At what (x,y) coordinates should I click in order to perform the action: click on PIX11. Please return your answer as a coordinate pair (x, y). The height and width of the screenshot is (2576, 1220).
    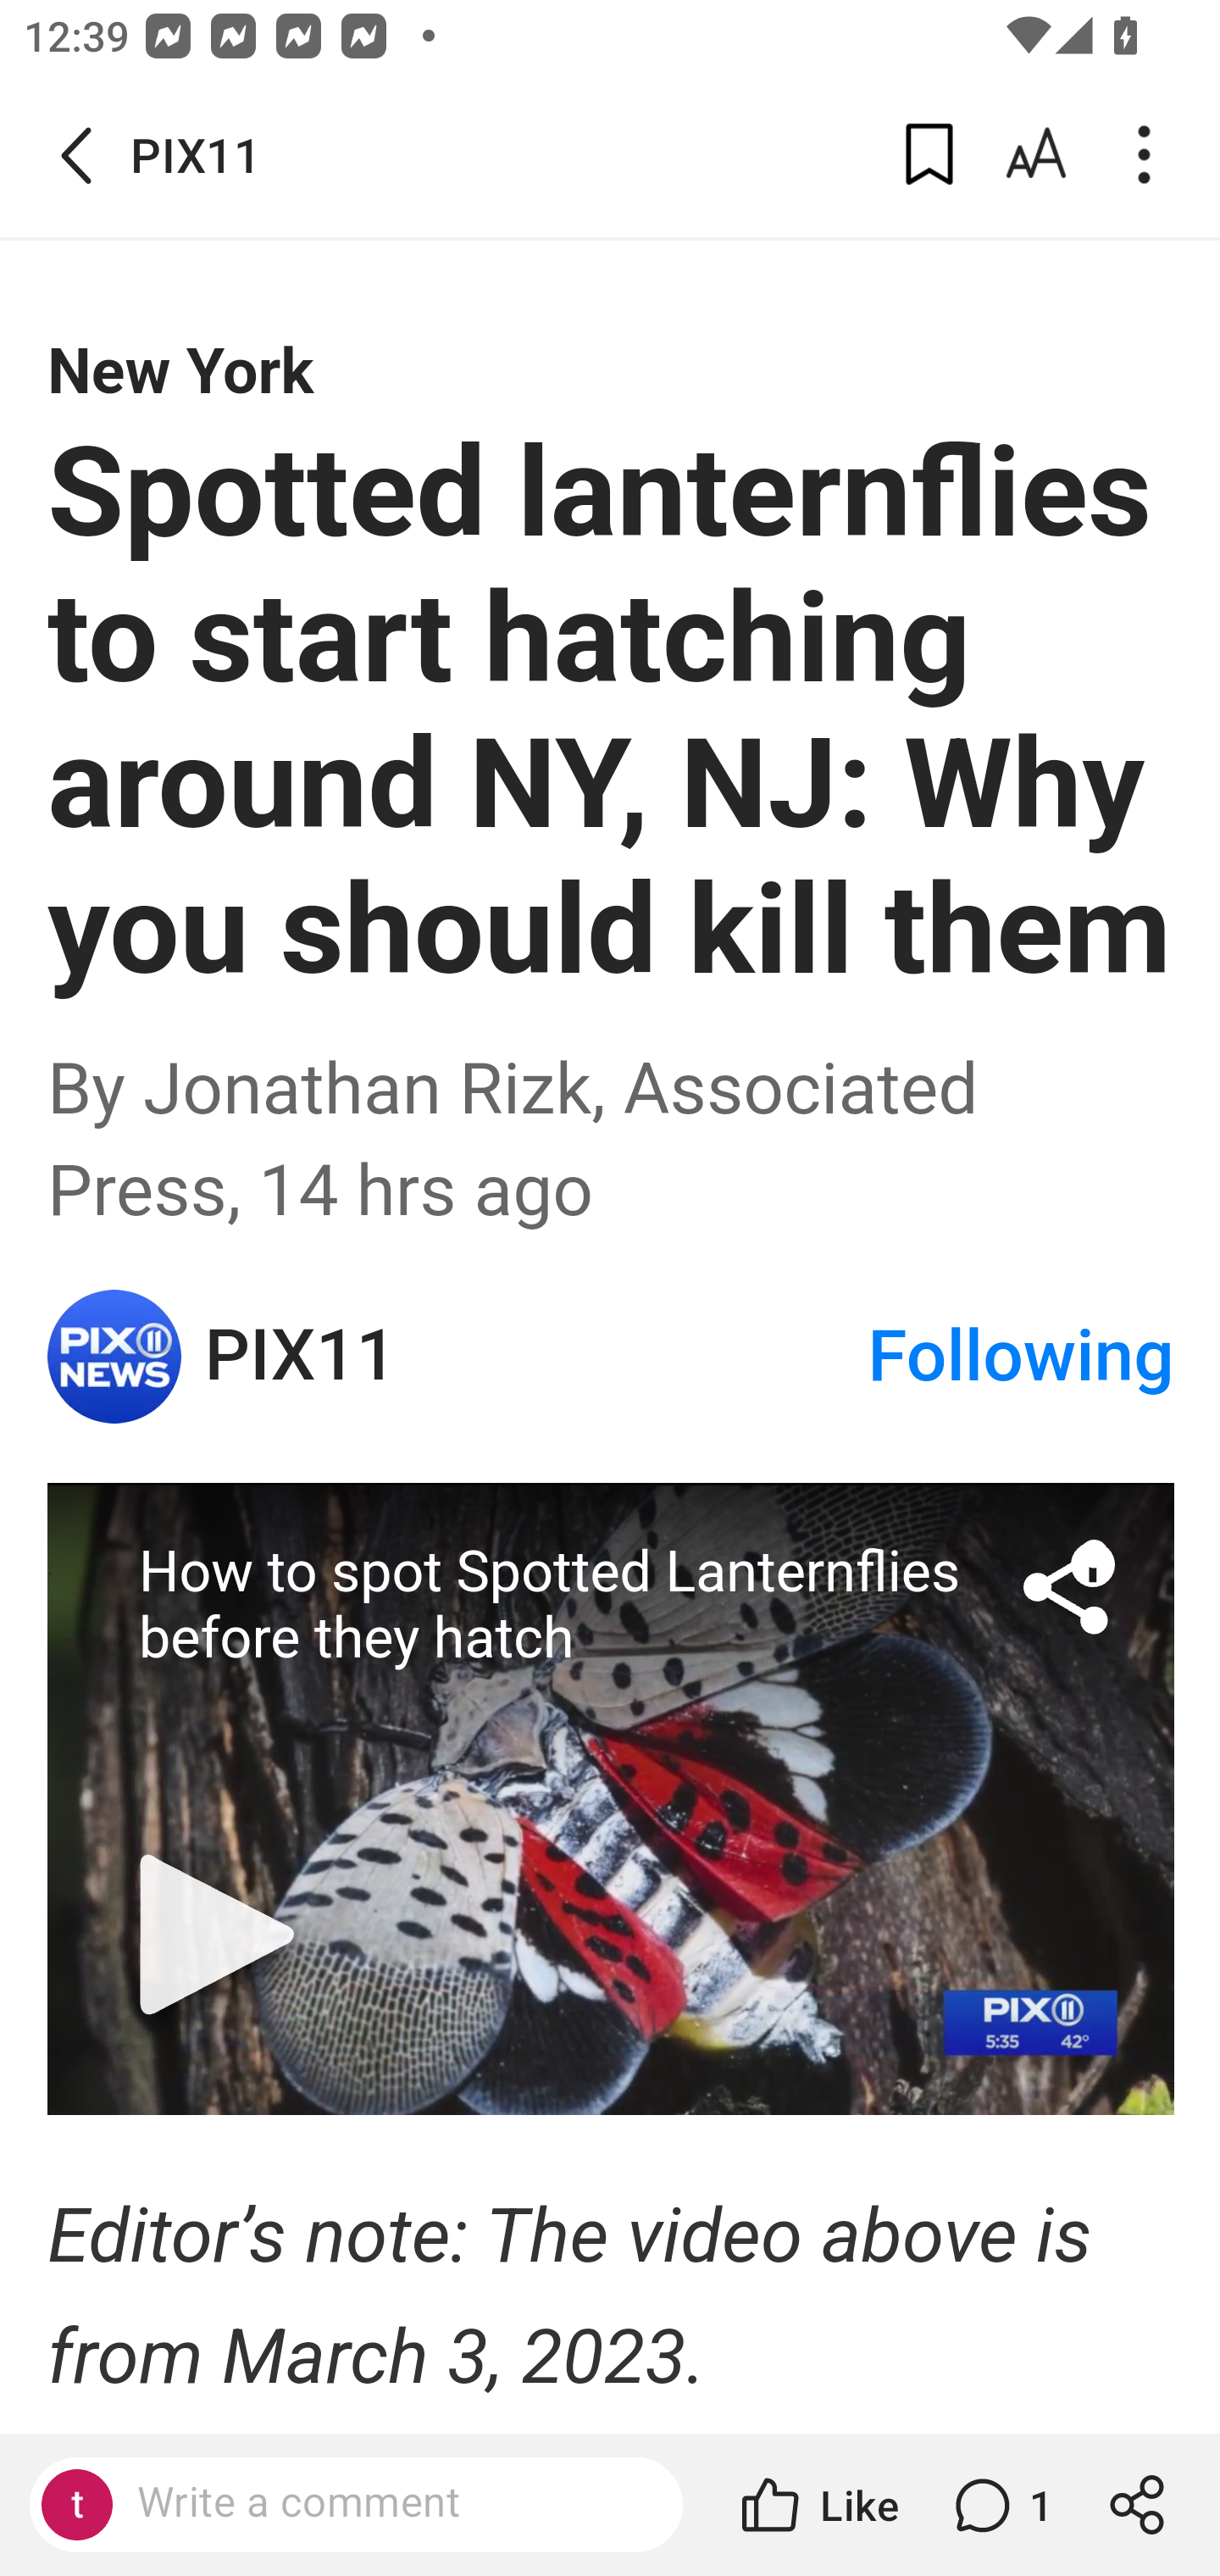
    Looking at the image, I should click on (115, 1356).